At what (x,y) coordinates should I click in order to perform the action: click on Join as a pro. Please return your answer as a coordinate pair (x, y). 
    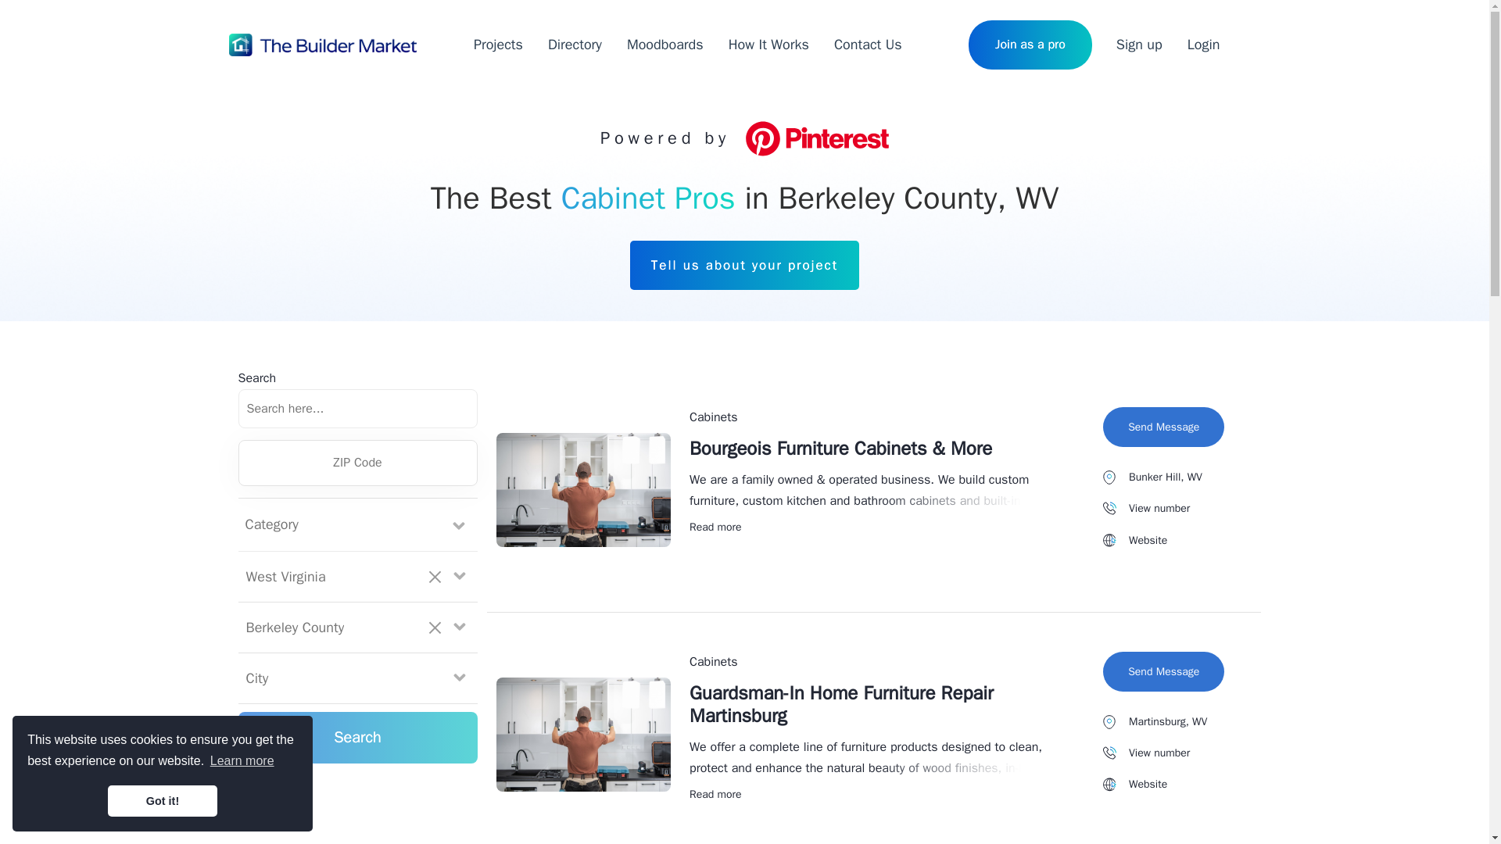
    Looking at the image, I should click on (1030, 44).